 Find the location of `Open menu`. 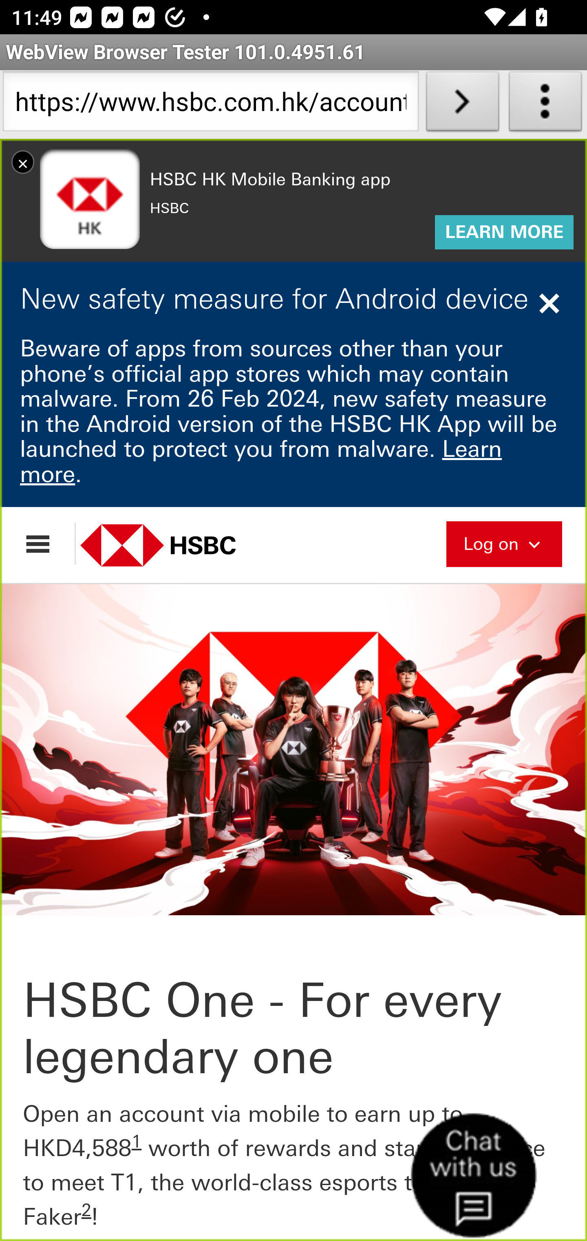

Open menu is located at coordinates (45, 543).